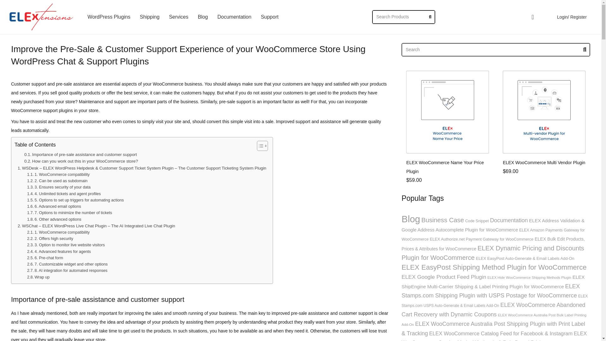  I want to click on WordPress Plugins, so click(109, 17).